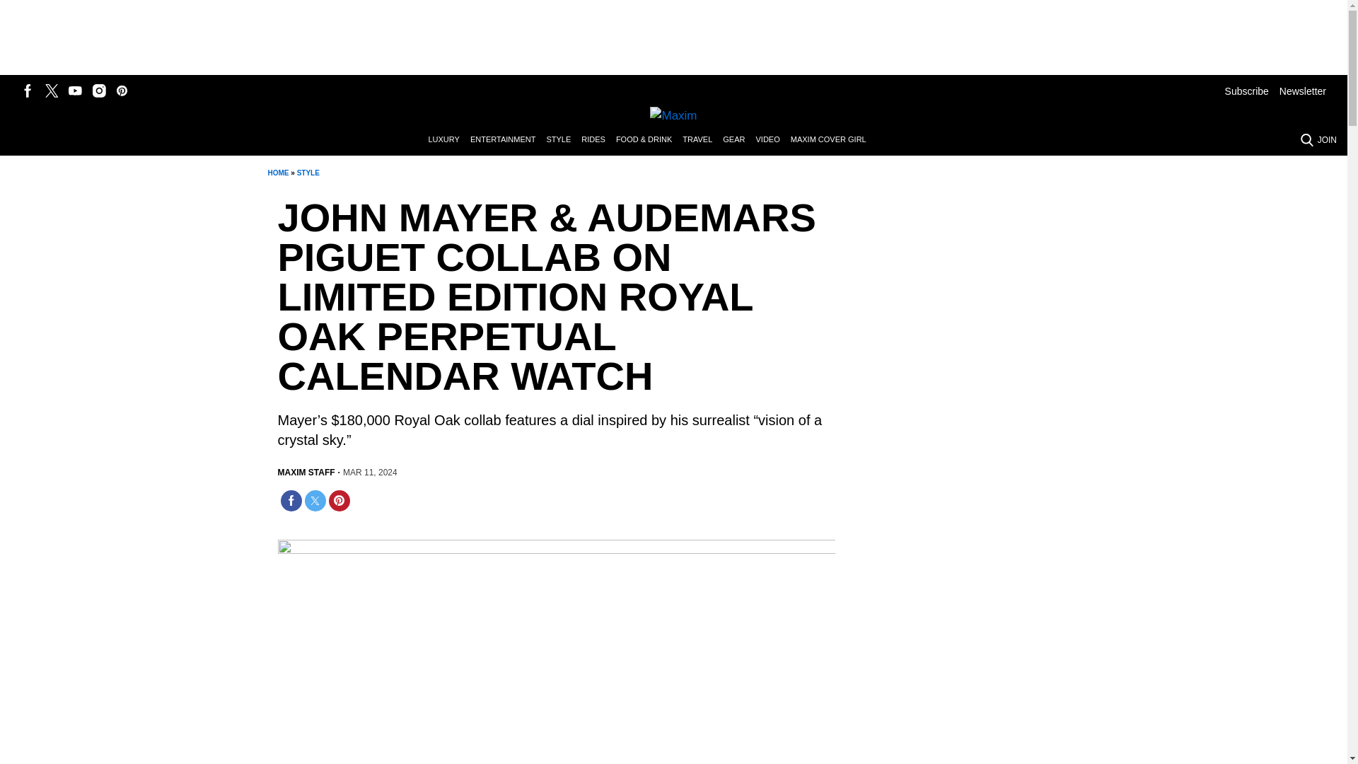 The height and width of the screenshot is (764, 1358). I want to click on RIDES, so click(598, 140).